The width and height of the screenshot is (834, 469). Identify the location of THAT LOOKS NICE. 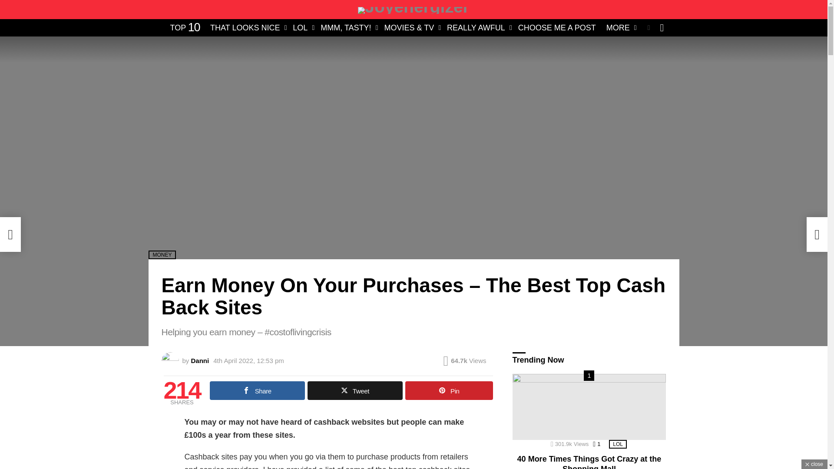
(246, 27).